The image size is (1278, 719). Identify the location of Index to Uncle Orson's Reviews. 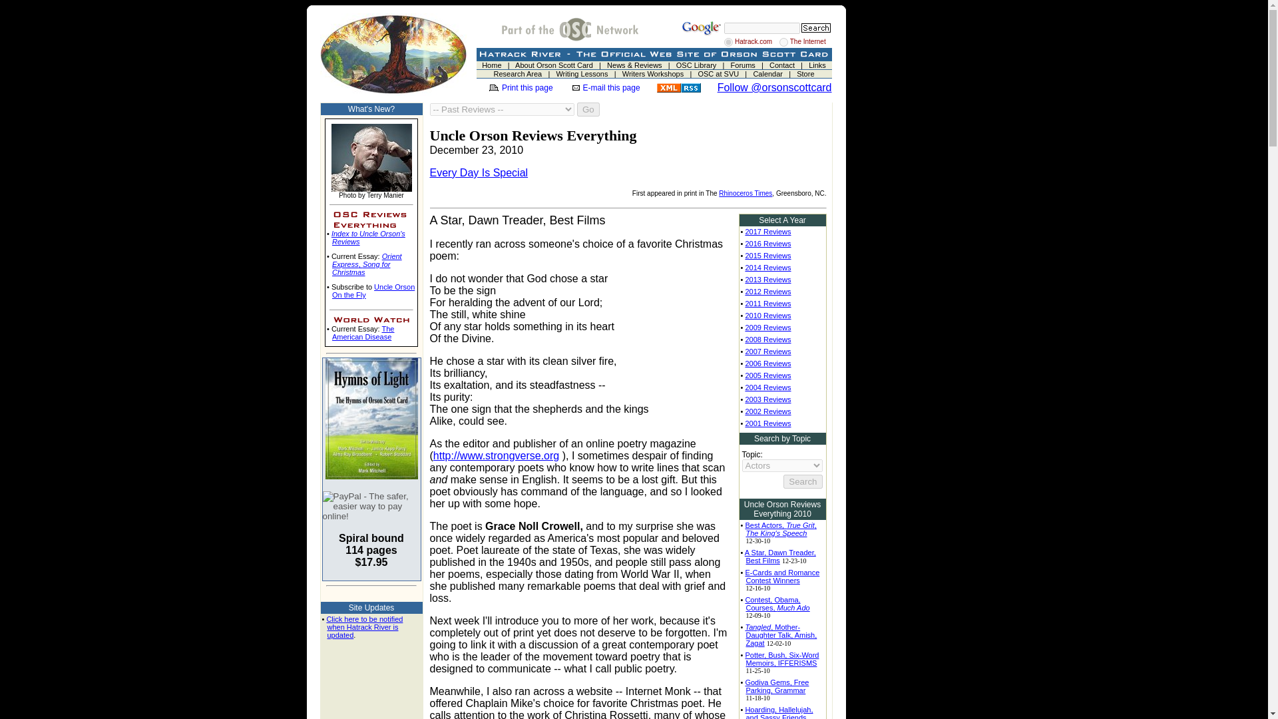
(367, 237).